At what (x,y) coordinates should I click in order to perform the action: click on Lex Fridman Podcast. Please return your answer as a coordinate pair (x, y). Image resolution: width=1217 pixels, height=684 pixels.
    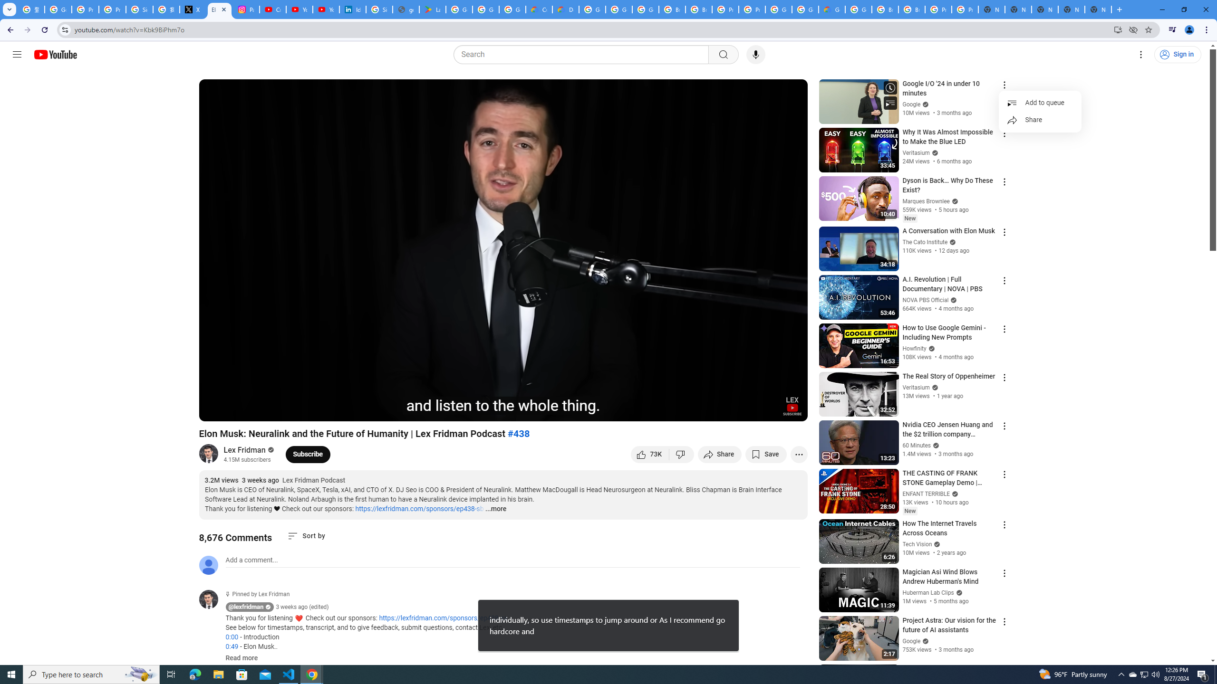
    Looking at the image, I should click on (314, 481).